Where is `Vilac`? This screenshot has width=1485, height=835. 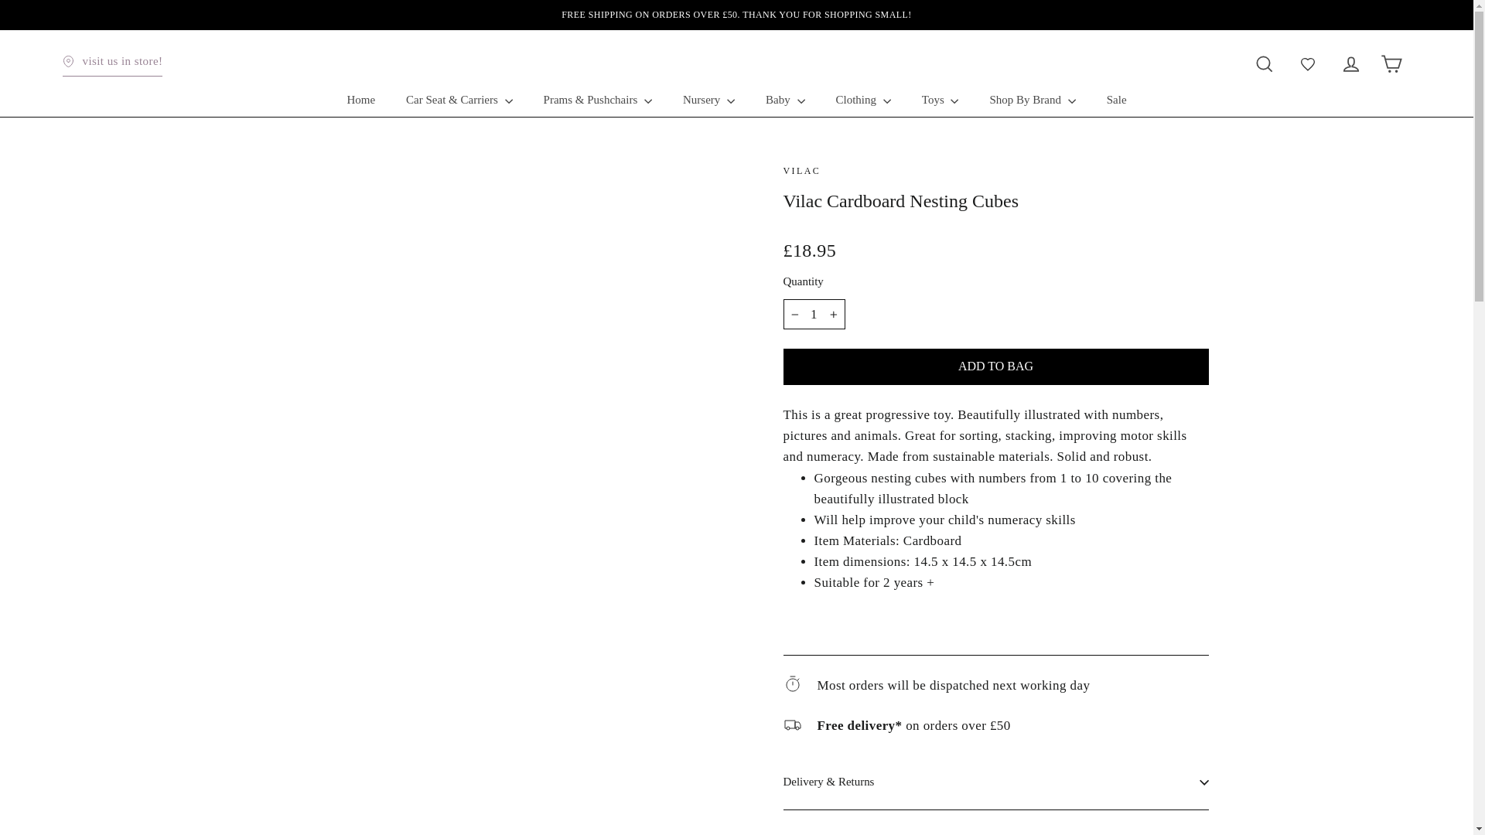
Vilac is located at coordinates (801, 170).